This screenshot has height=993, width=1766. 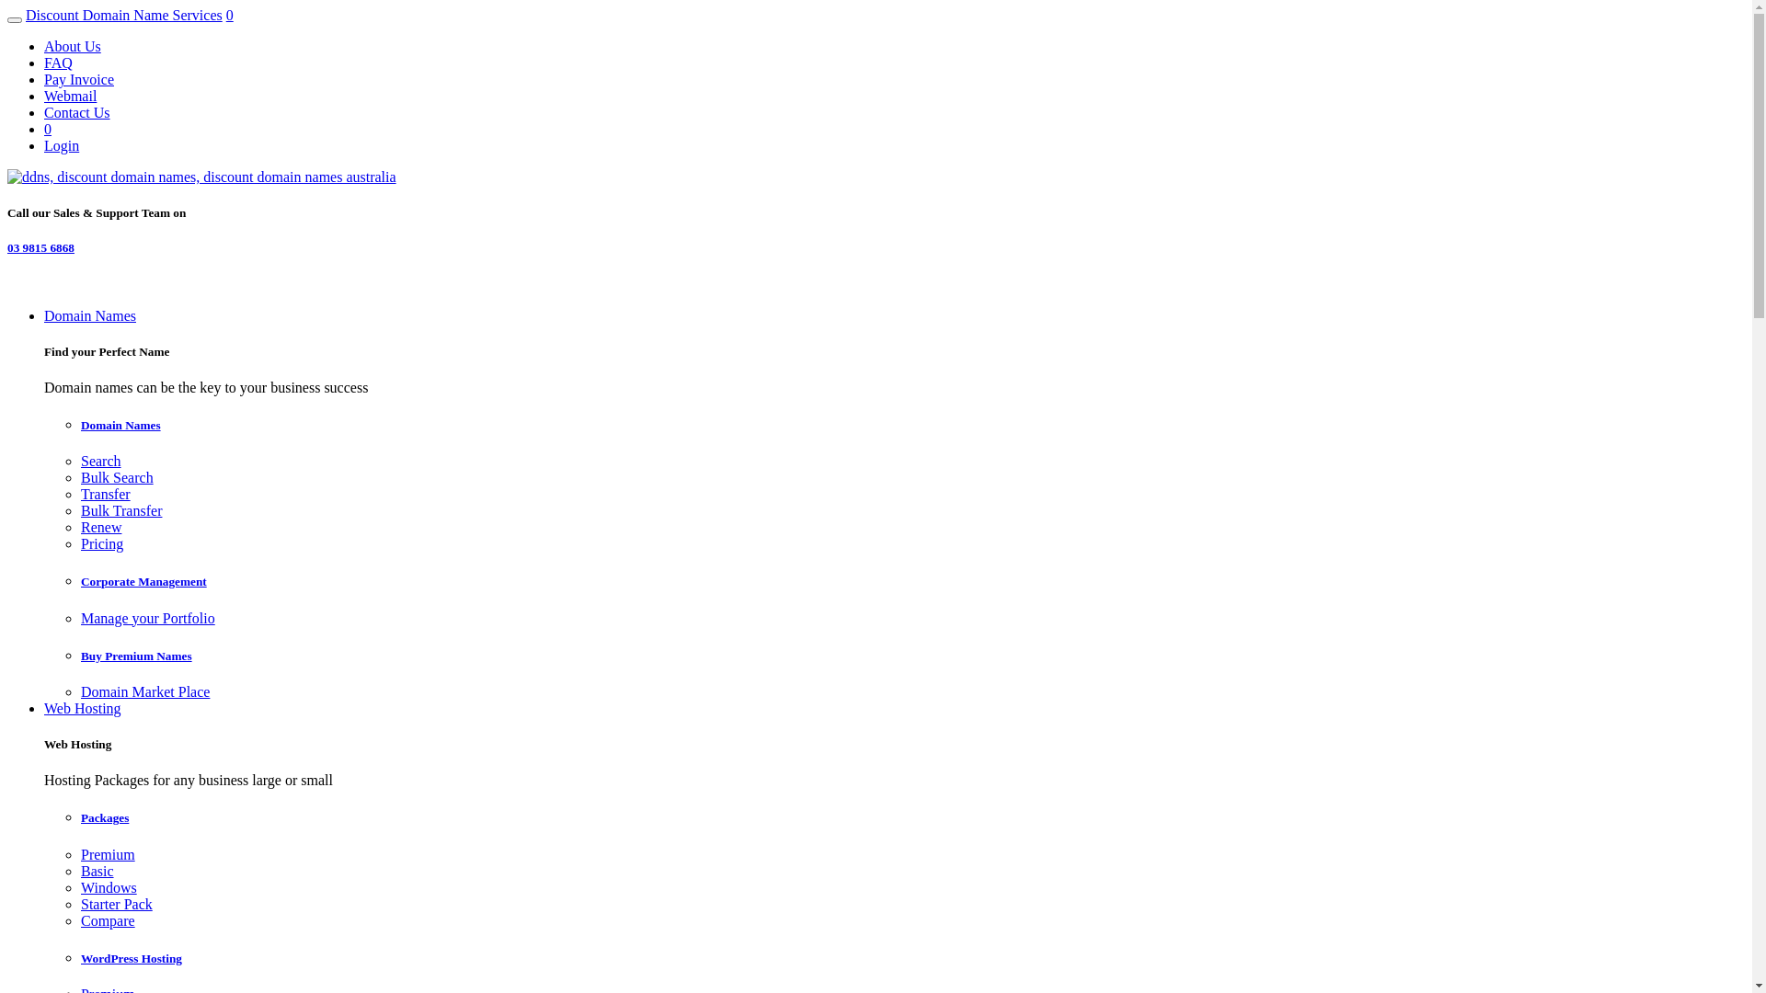 What do you see at coordinates (121, 511) in the screenshot?
I see `Bulk Transfer` at bounding box center [121, 511].